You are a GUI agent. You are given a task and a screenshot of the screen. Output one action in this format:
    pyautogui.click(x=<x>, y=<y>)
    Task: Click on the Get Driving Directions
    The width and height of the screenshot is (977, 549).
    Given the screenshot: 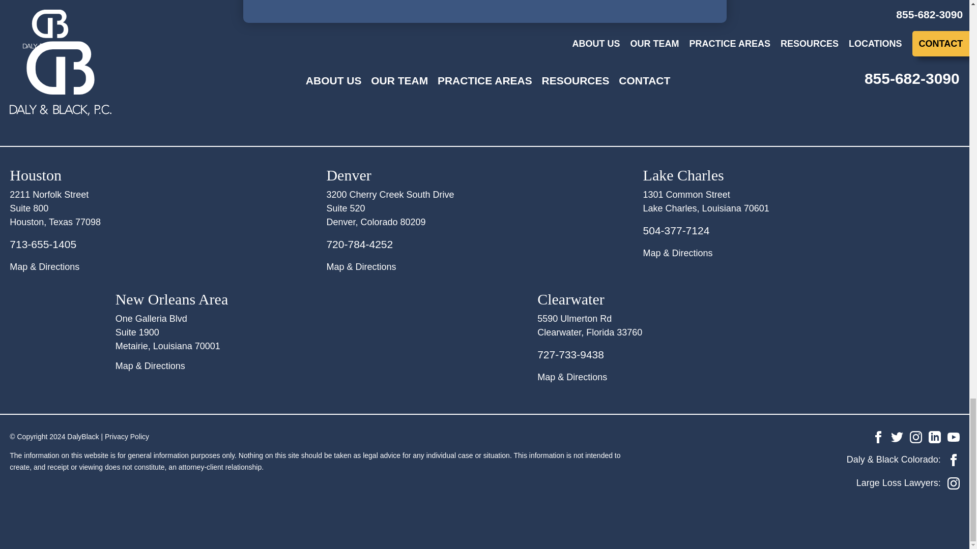 What is the action you would take?
    pyautogui.click(x=484, y=266)
    